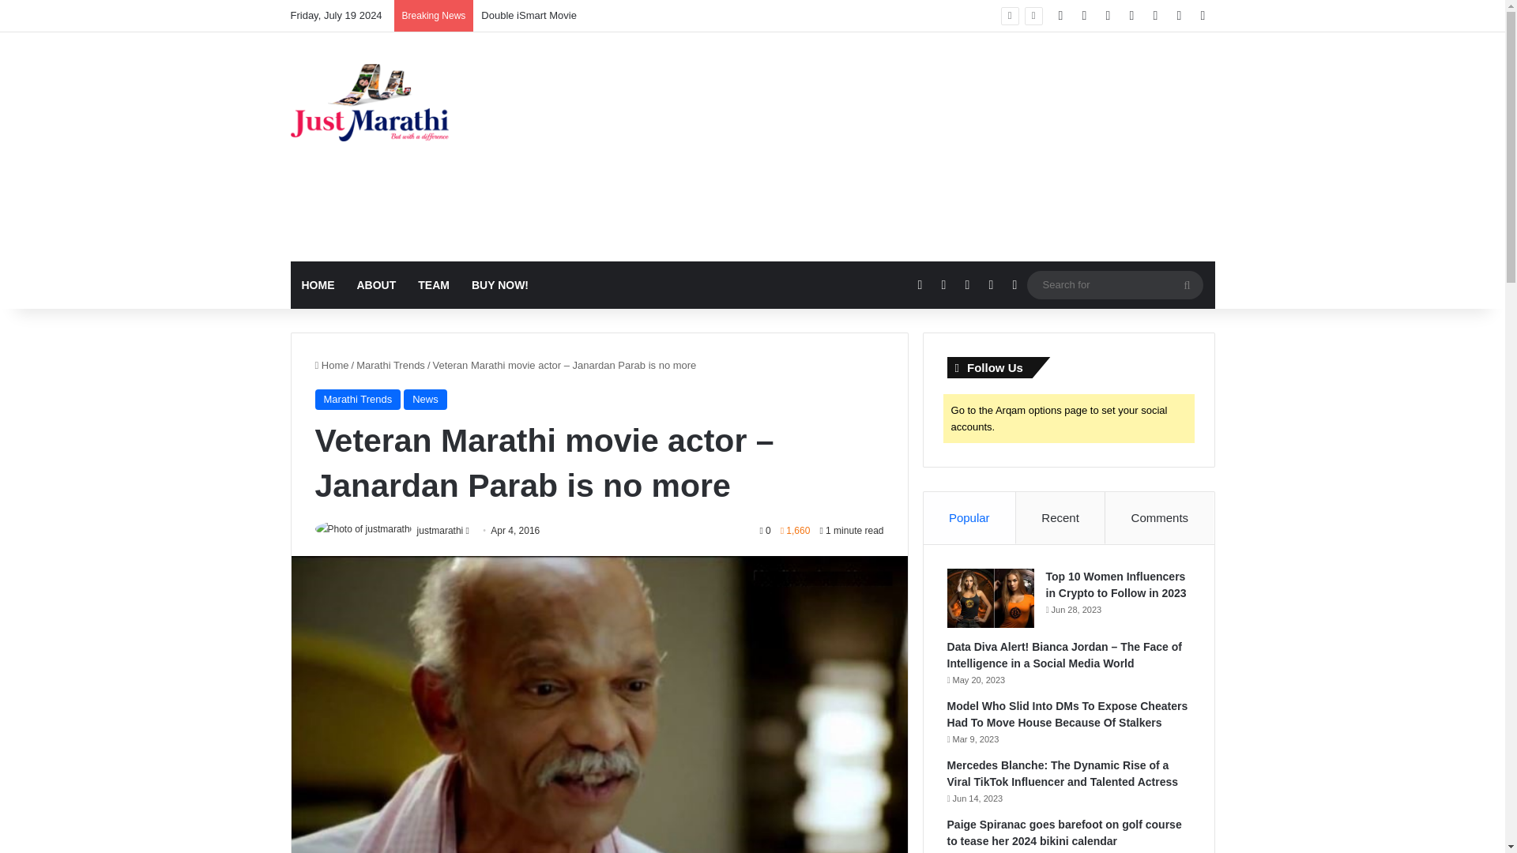 This screenshot has height=853, width=1517. I want to click on ABOUT, so click(376, 284).